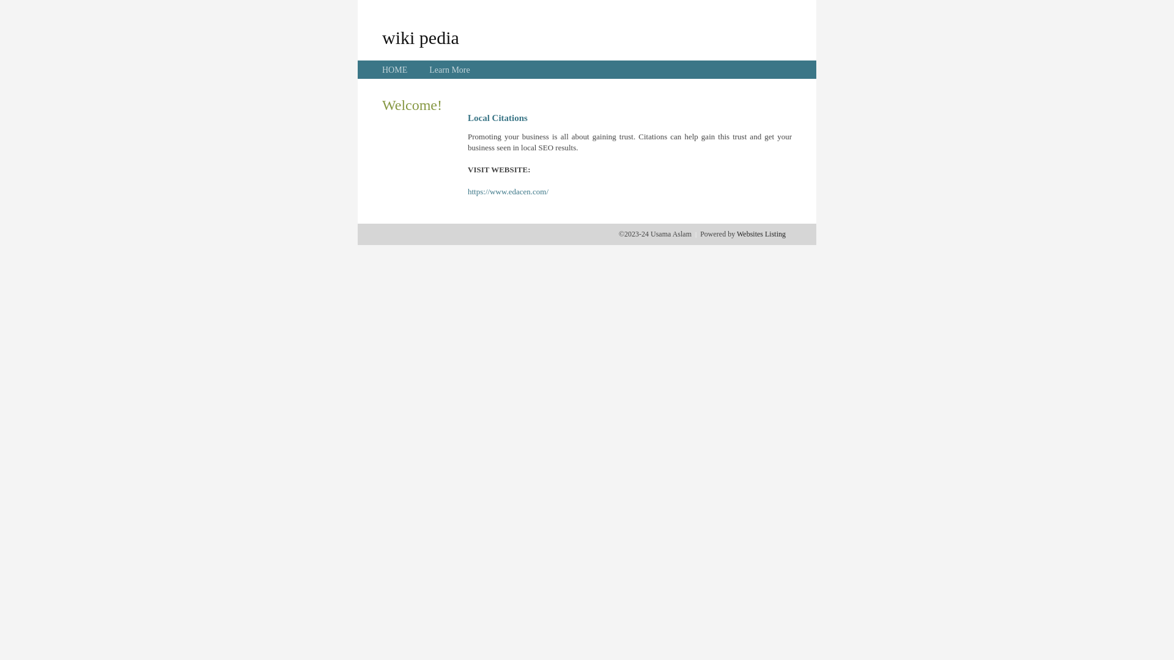 The image size is (1174, 660). What do you see at coordinates (761, 234) in the screenshot?
I see `Websites Listing` at bounding box center [761, 234].